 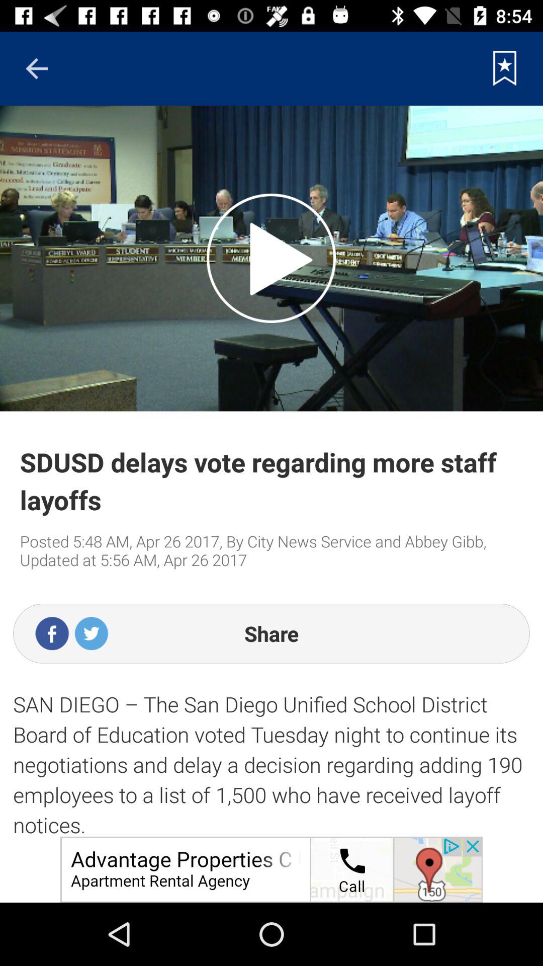 What do you see at coordinates (37, 68) in the screenshot?
I see `go to previous page` at bounding box center [37, 68].